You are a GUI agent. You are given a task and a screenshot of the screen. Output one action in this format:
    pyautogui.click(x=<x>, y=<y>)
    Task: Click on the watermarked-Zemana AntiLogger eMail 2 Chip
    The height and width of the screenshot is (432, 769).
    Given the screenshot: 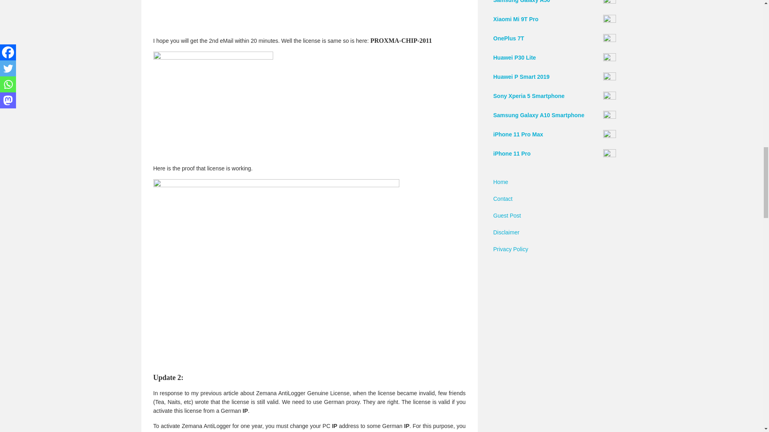 What is the action you would take?
    pyautogui.click(x=213, y=104)
    